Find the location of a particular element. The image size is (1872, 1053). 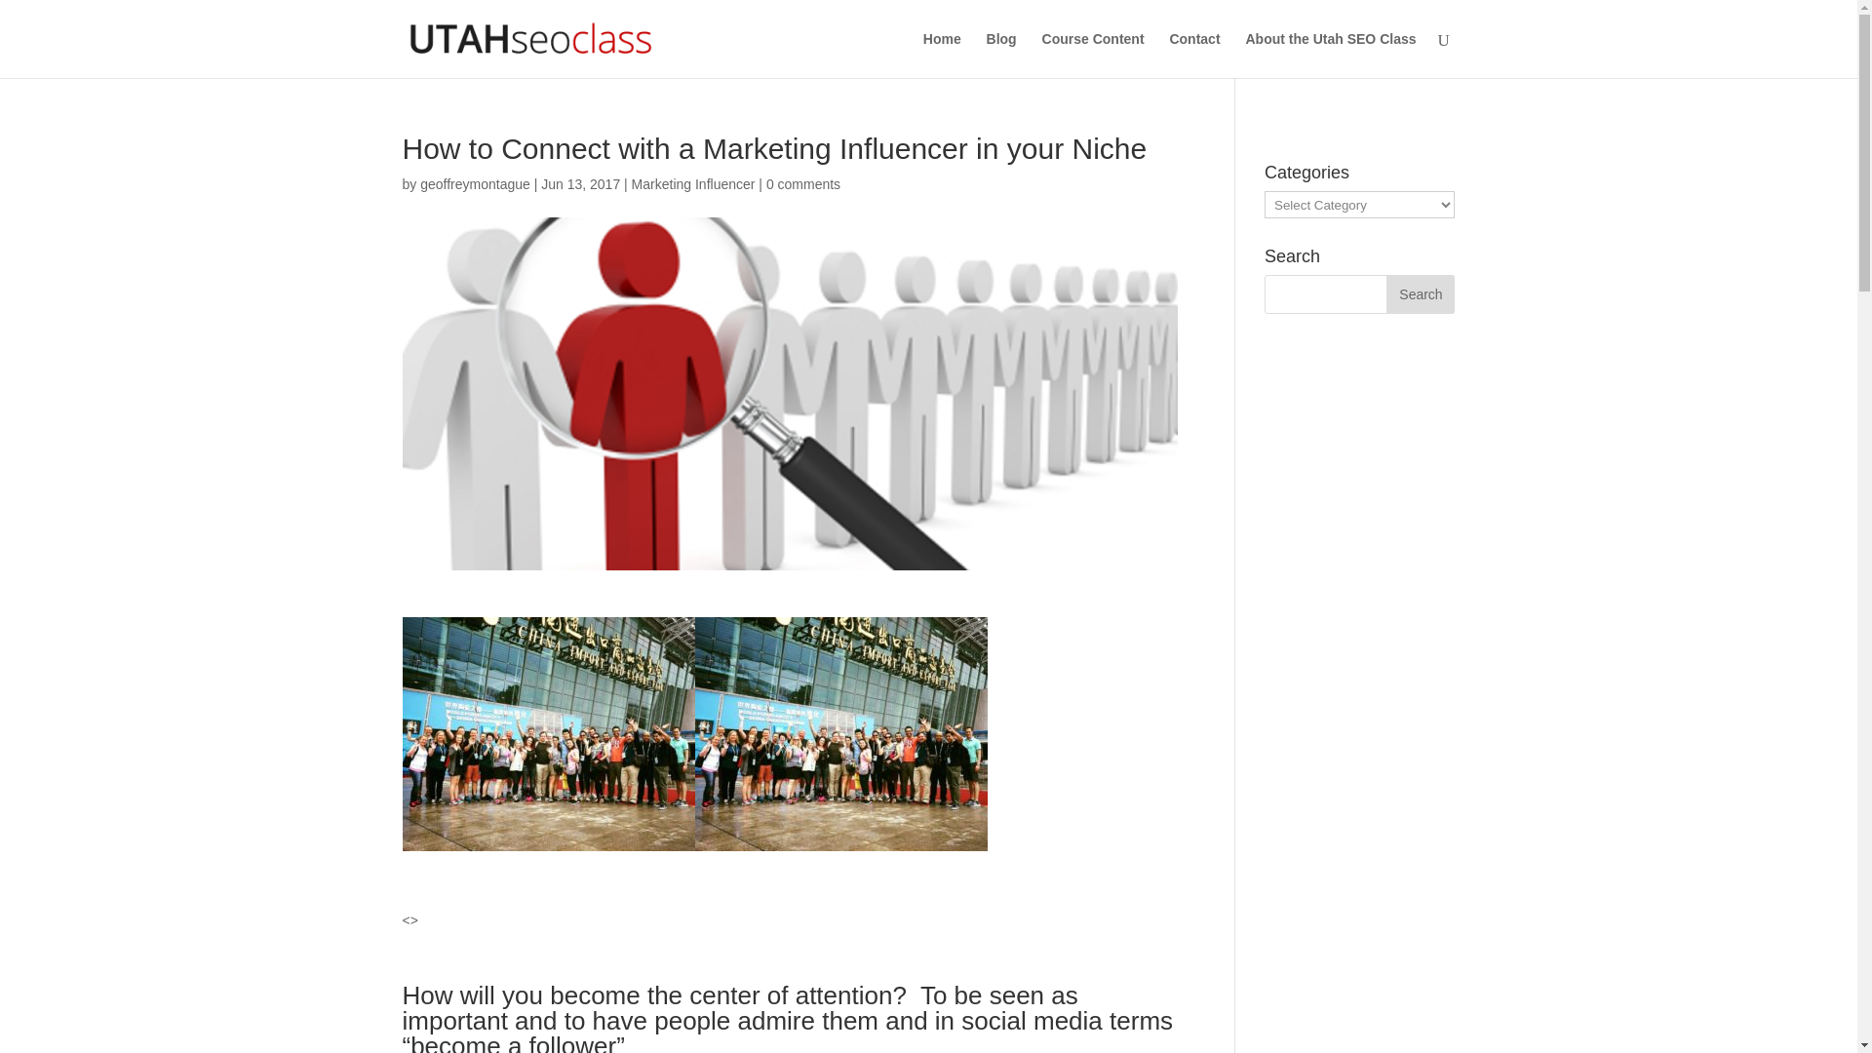

About the Utah SEO Class is located at coordinates (1330, 55).